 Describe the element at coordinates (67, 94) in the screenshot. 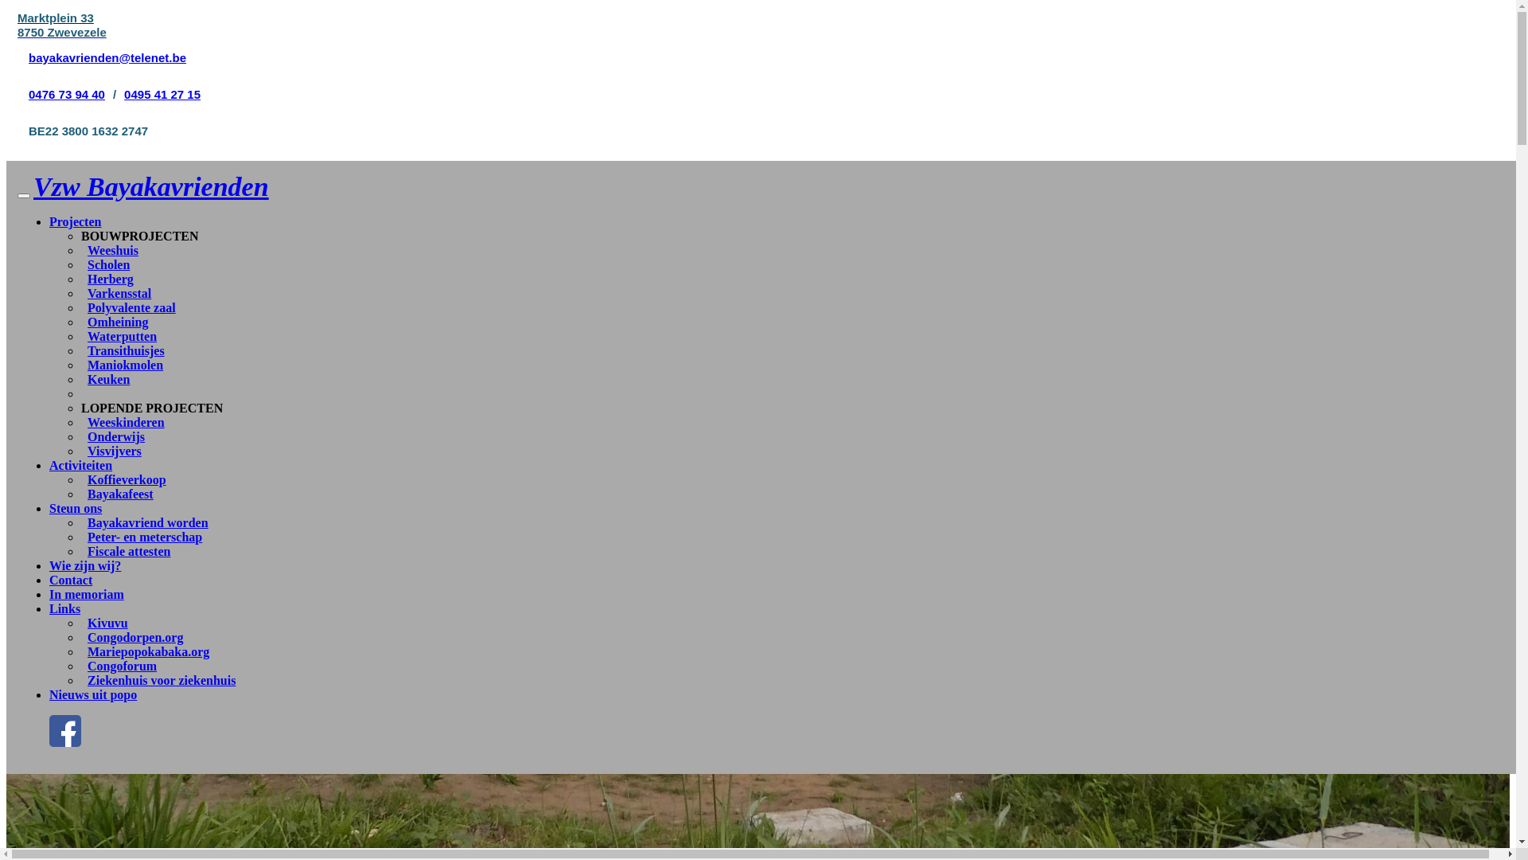

I see `0476 73 94 40` at that location.